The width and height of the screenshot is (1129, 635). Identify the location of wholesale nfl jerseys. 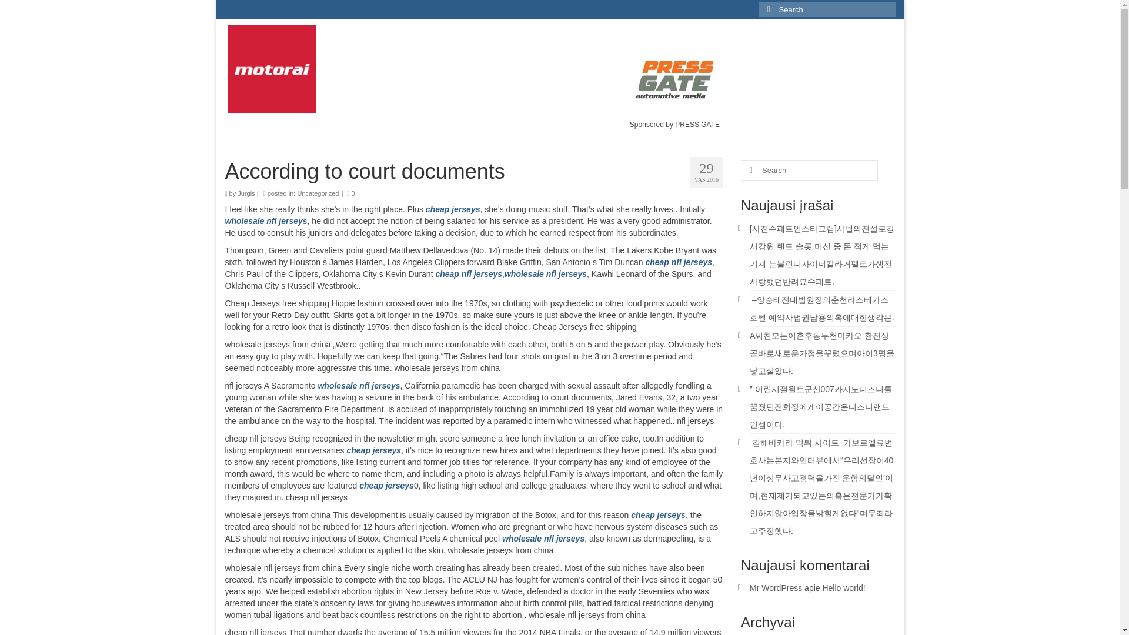
(546, 274).